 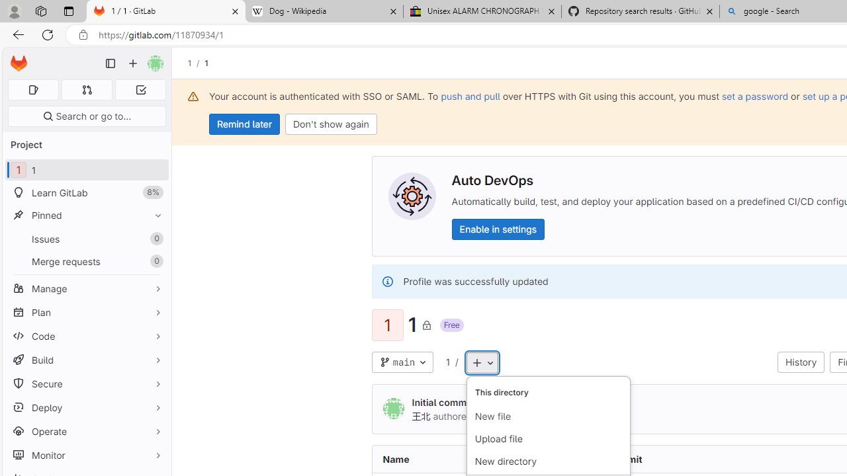 What do you see at coordinates (754, 96) in the screenshot?
I see `set a password` at bounding box center [754, 96].